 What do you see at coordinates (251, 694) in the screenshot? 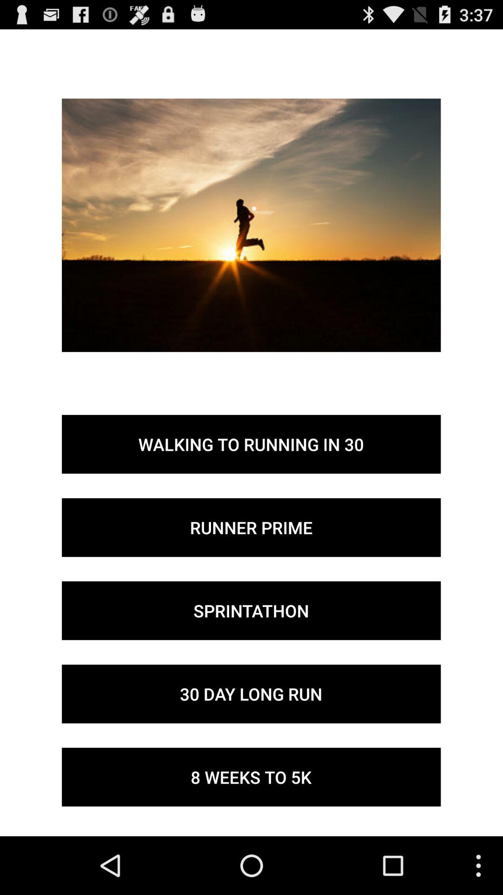
I see `swipe until 30 day long icon` at bounding box center [251, 694].